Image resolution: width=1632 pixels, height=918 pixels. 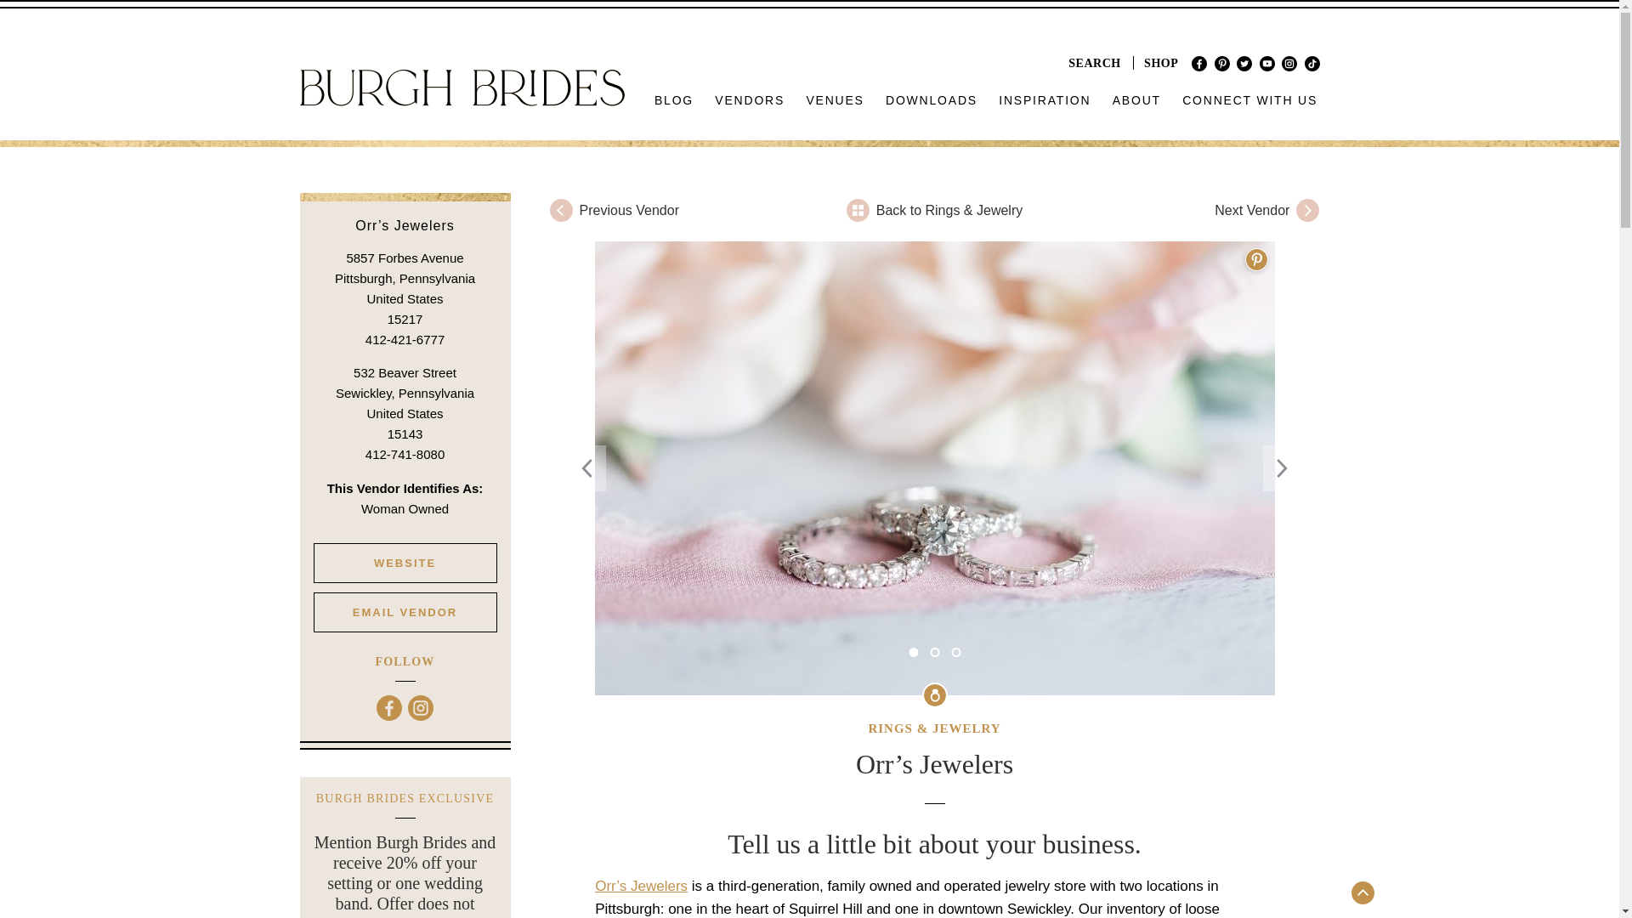 I want to click on TikTok, so click(x=1311, y=63).